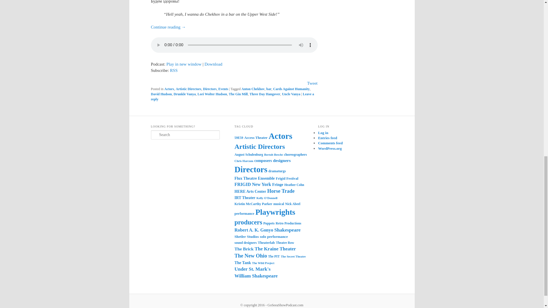 The width and height of the screenshot is (548, 308). Describe the element at coordinates (291, 89) in the screenshot. I see `Cards Against Humanity` at that location.